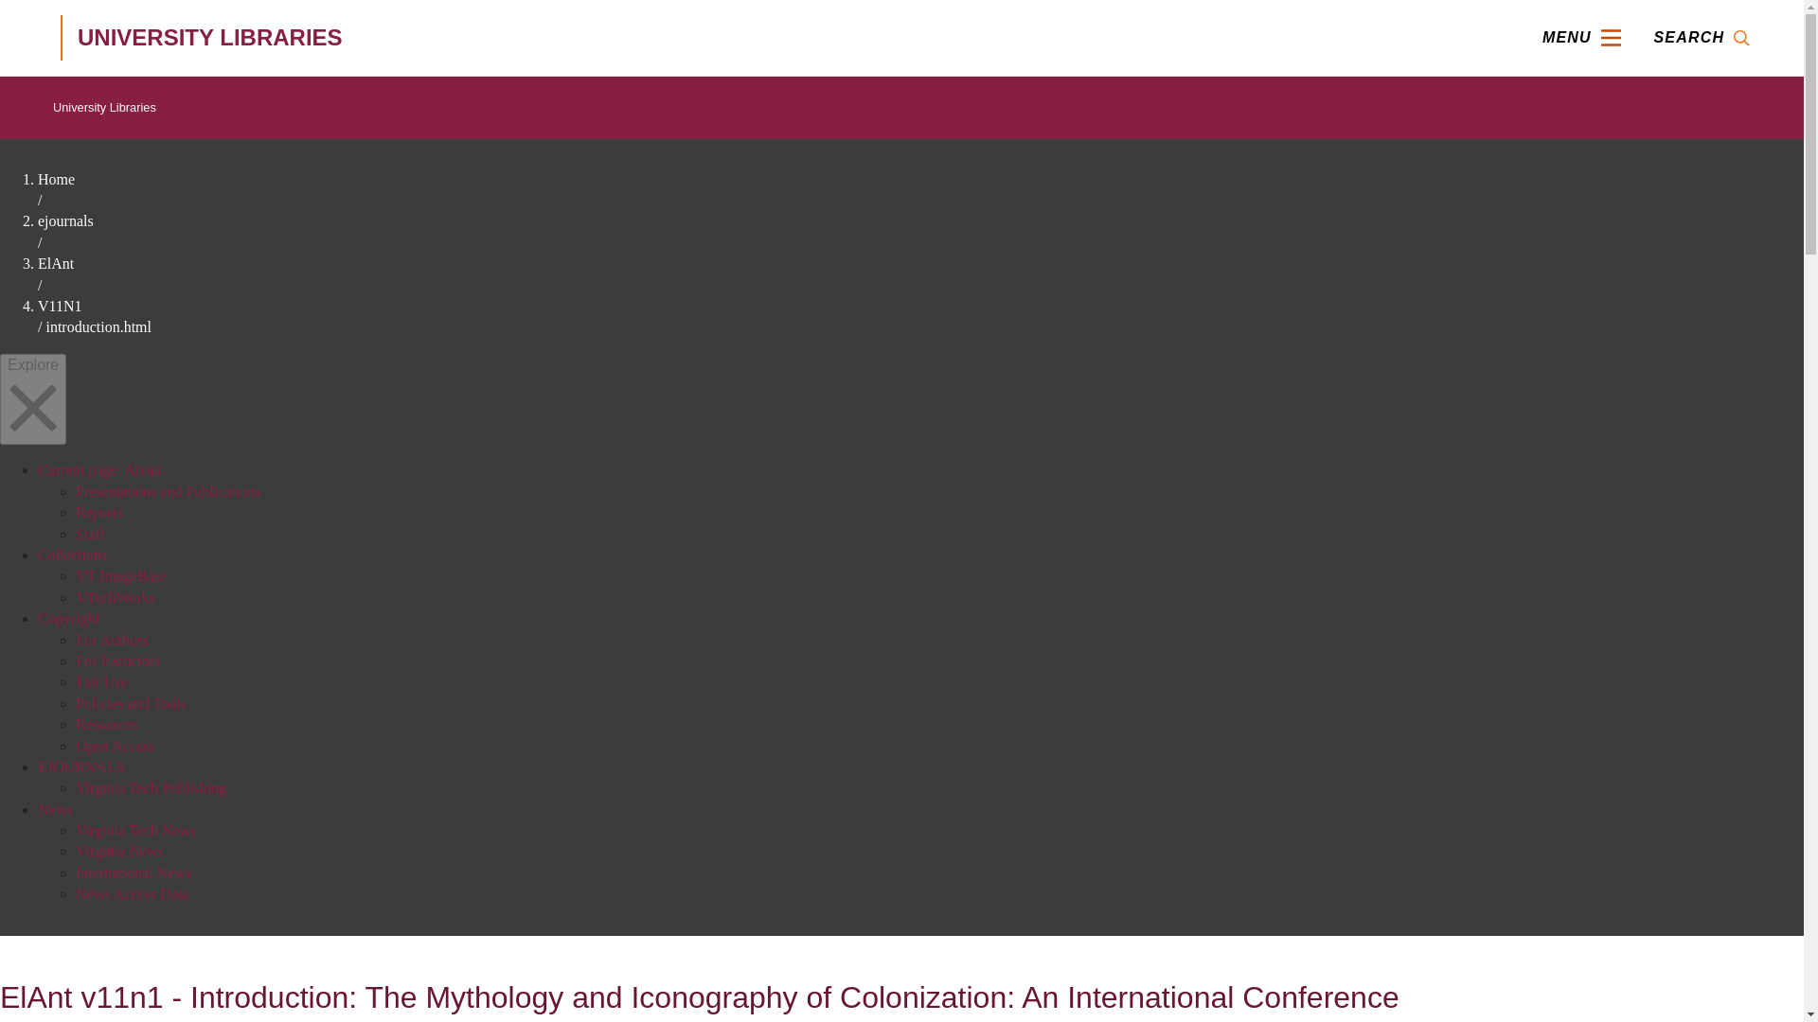 Image resolution: width=1818 pixels, height=1022 pixels. What do you see at coordinates (56, 179) in the screenshot?
I see `Home` at bounding box center [56, 179].